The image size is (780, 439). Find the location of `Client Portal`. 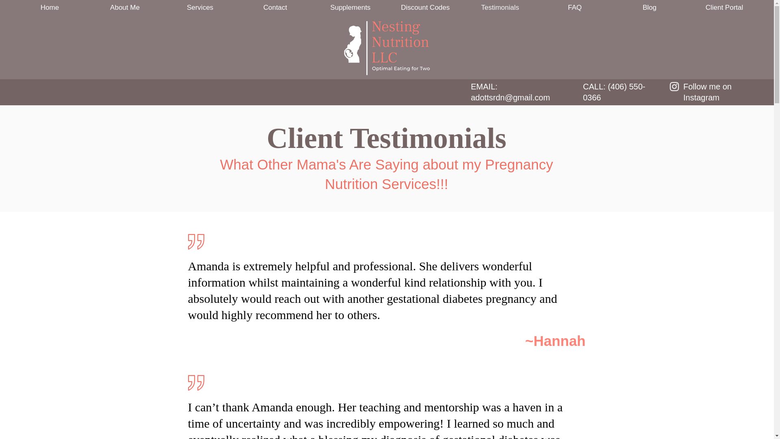

Client Portal is located at coordinates (724, 7).